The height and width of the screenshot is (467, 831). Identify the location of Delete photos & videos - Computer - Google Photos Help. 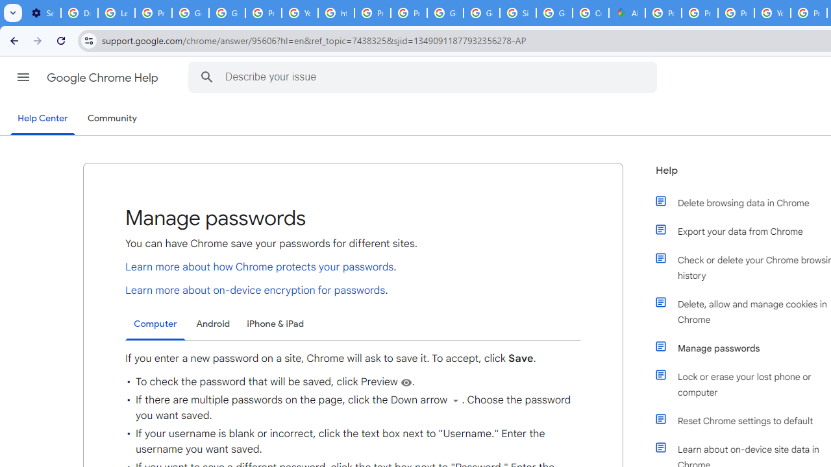
(79, 13).